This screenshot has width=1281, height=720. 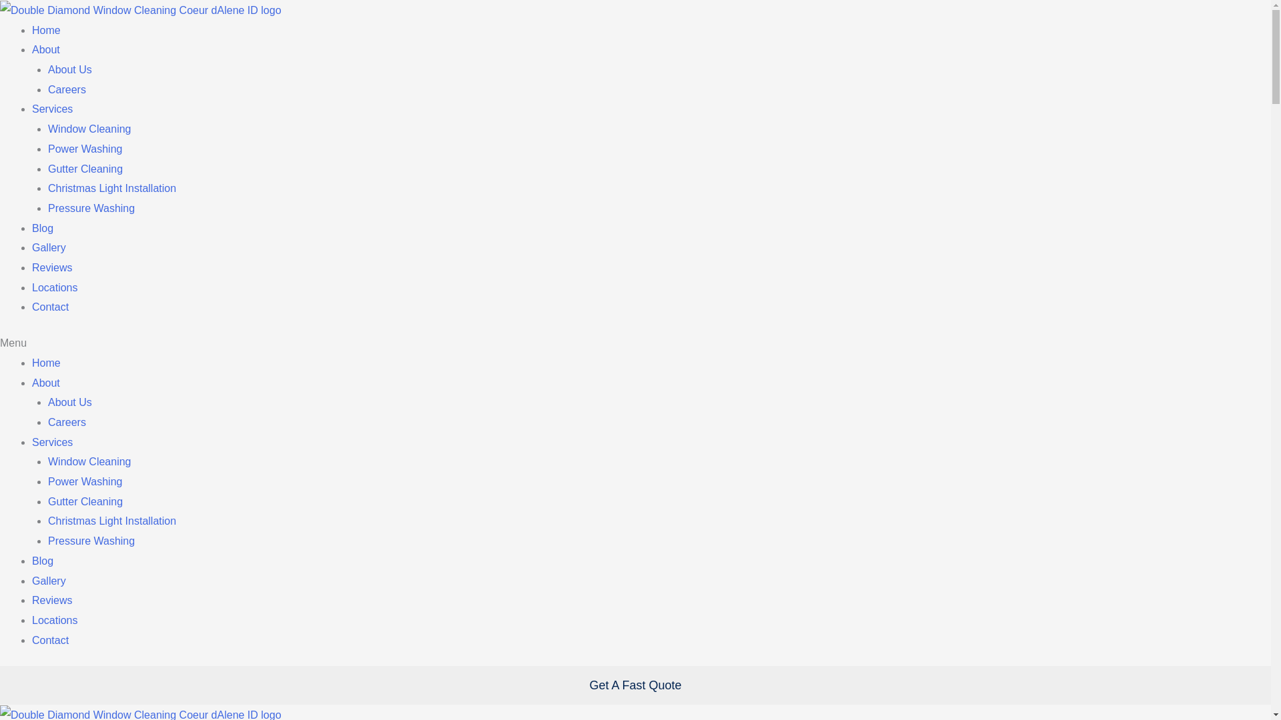 What do you see at coordinates (49, 581) in the screenshot?
I see `Gallery` at bounding box center [49, 581].